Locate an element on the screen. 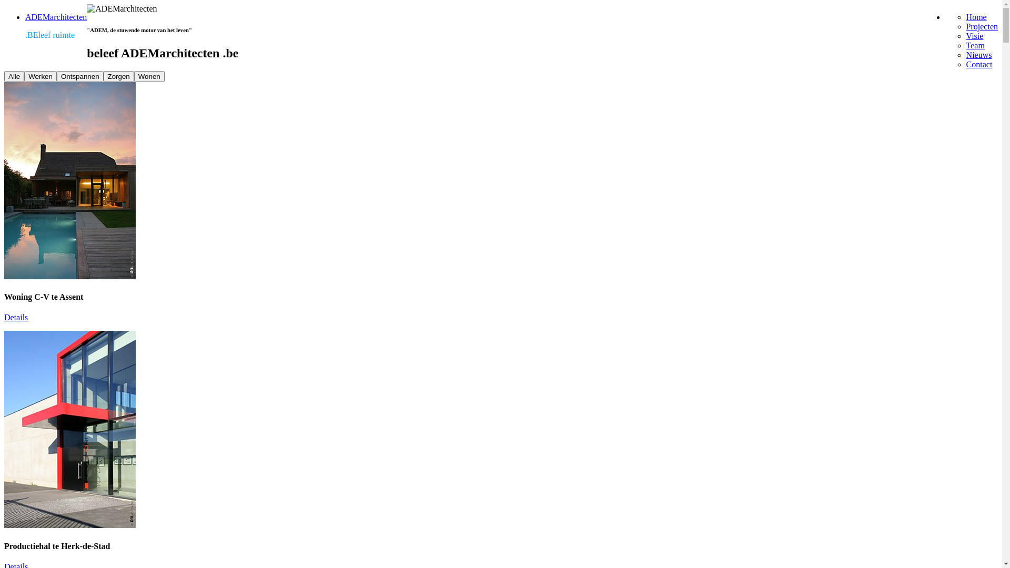 Image resolution: width=1010 pixels, height=568 pixels. Zorgen is located at coordinates (119, 76).